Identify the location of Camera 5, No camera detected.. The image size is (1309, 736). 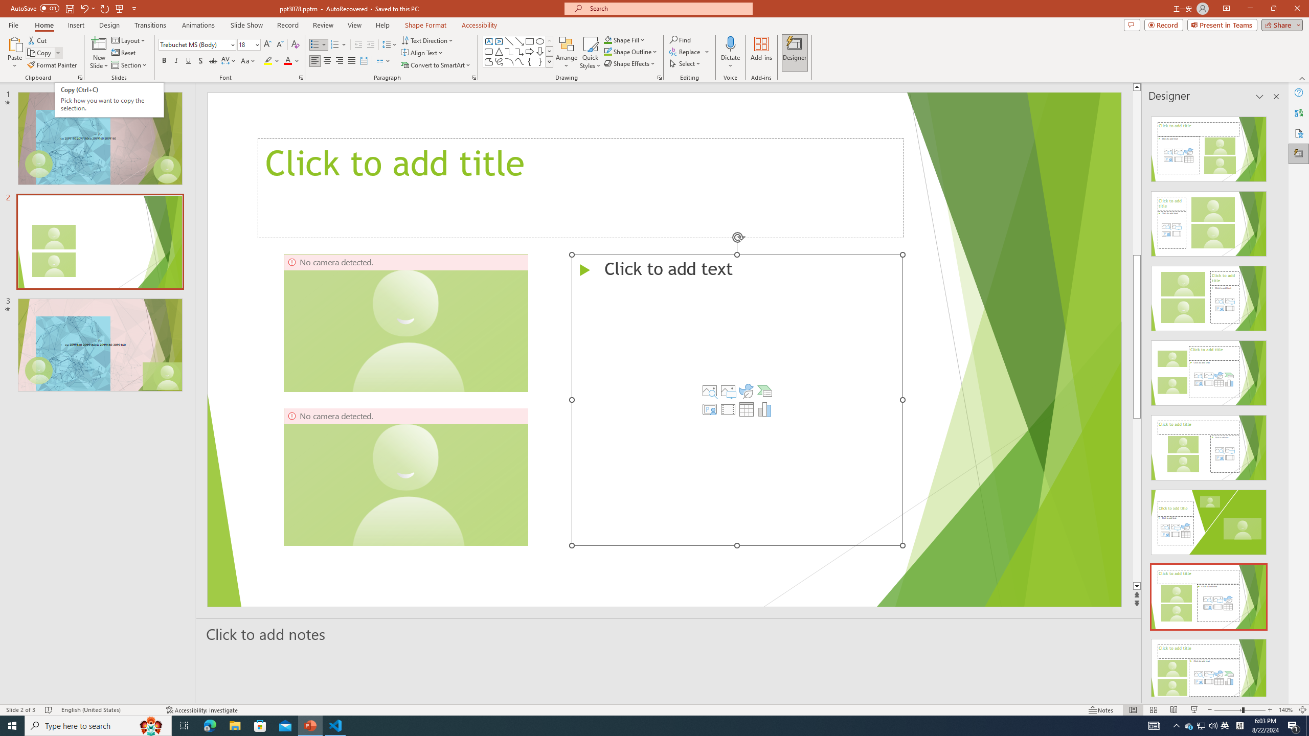
(405, 476).